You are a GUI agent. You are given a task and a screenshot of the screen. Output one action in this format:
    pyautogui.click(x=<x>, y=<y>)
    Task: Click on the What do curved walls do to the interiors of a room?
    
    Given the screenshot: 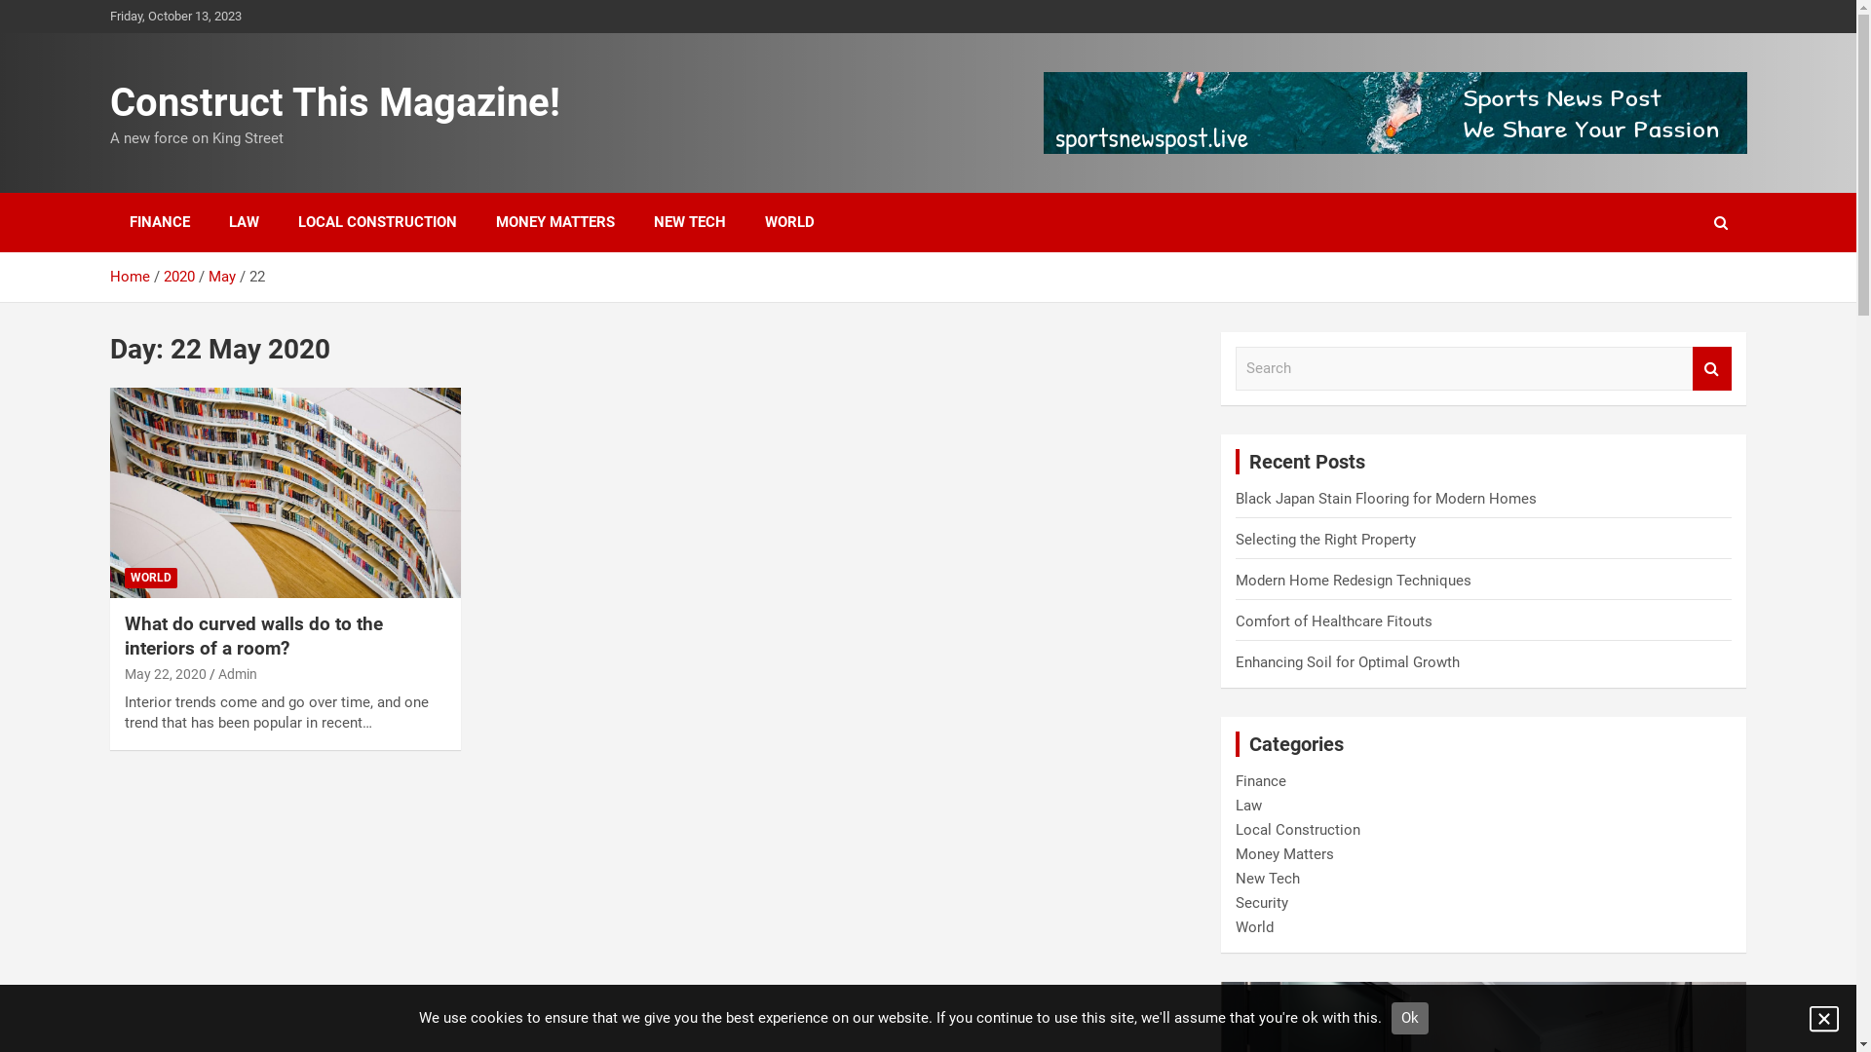 What is the action you would take?
    pyautogui.click(x=285, y=491)
    